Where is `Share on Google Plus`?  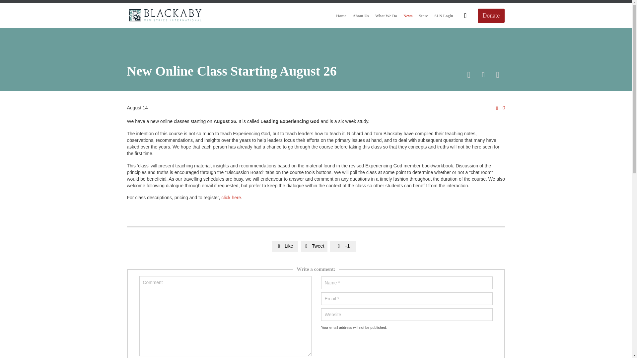 Share on Google Plus is located at coordinates (343, 246).